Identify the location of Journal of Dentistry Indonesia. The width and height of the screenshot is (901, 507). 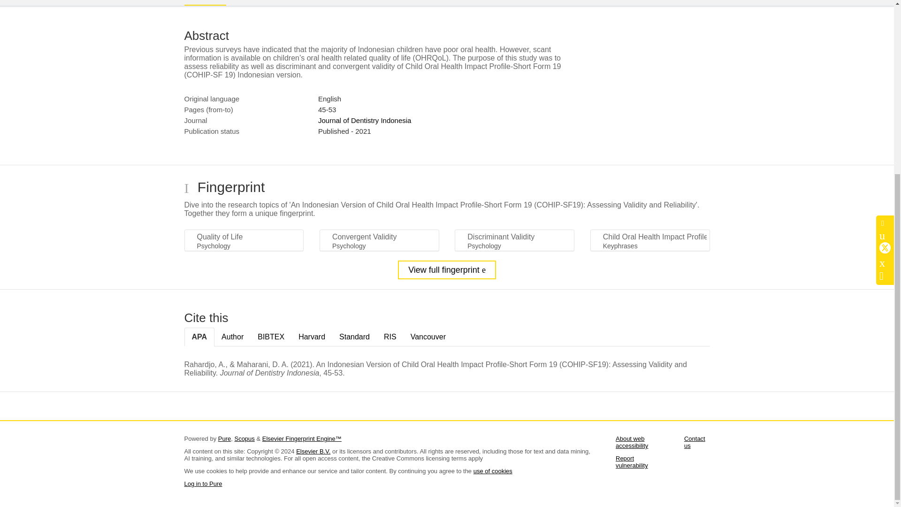
(364, 120).